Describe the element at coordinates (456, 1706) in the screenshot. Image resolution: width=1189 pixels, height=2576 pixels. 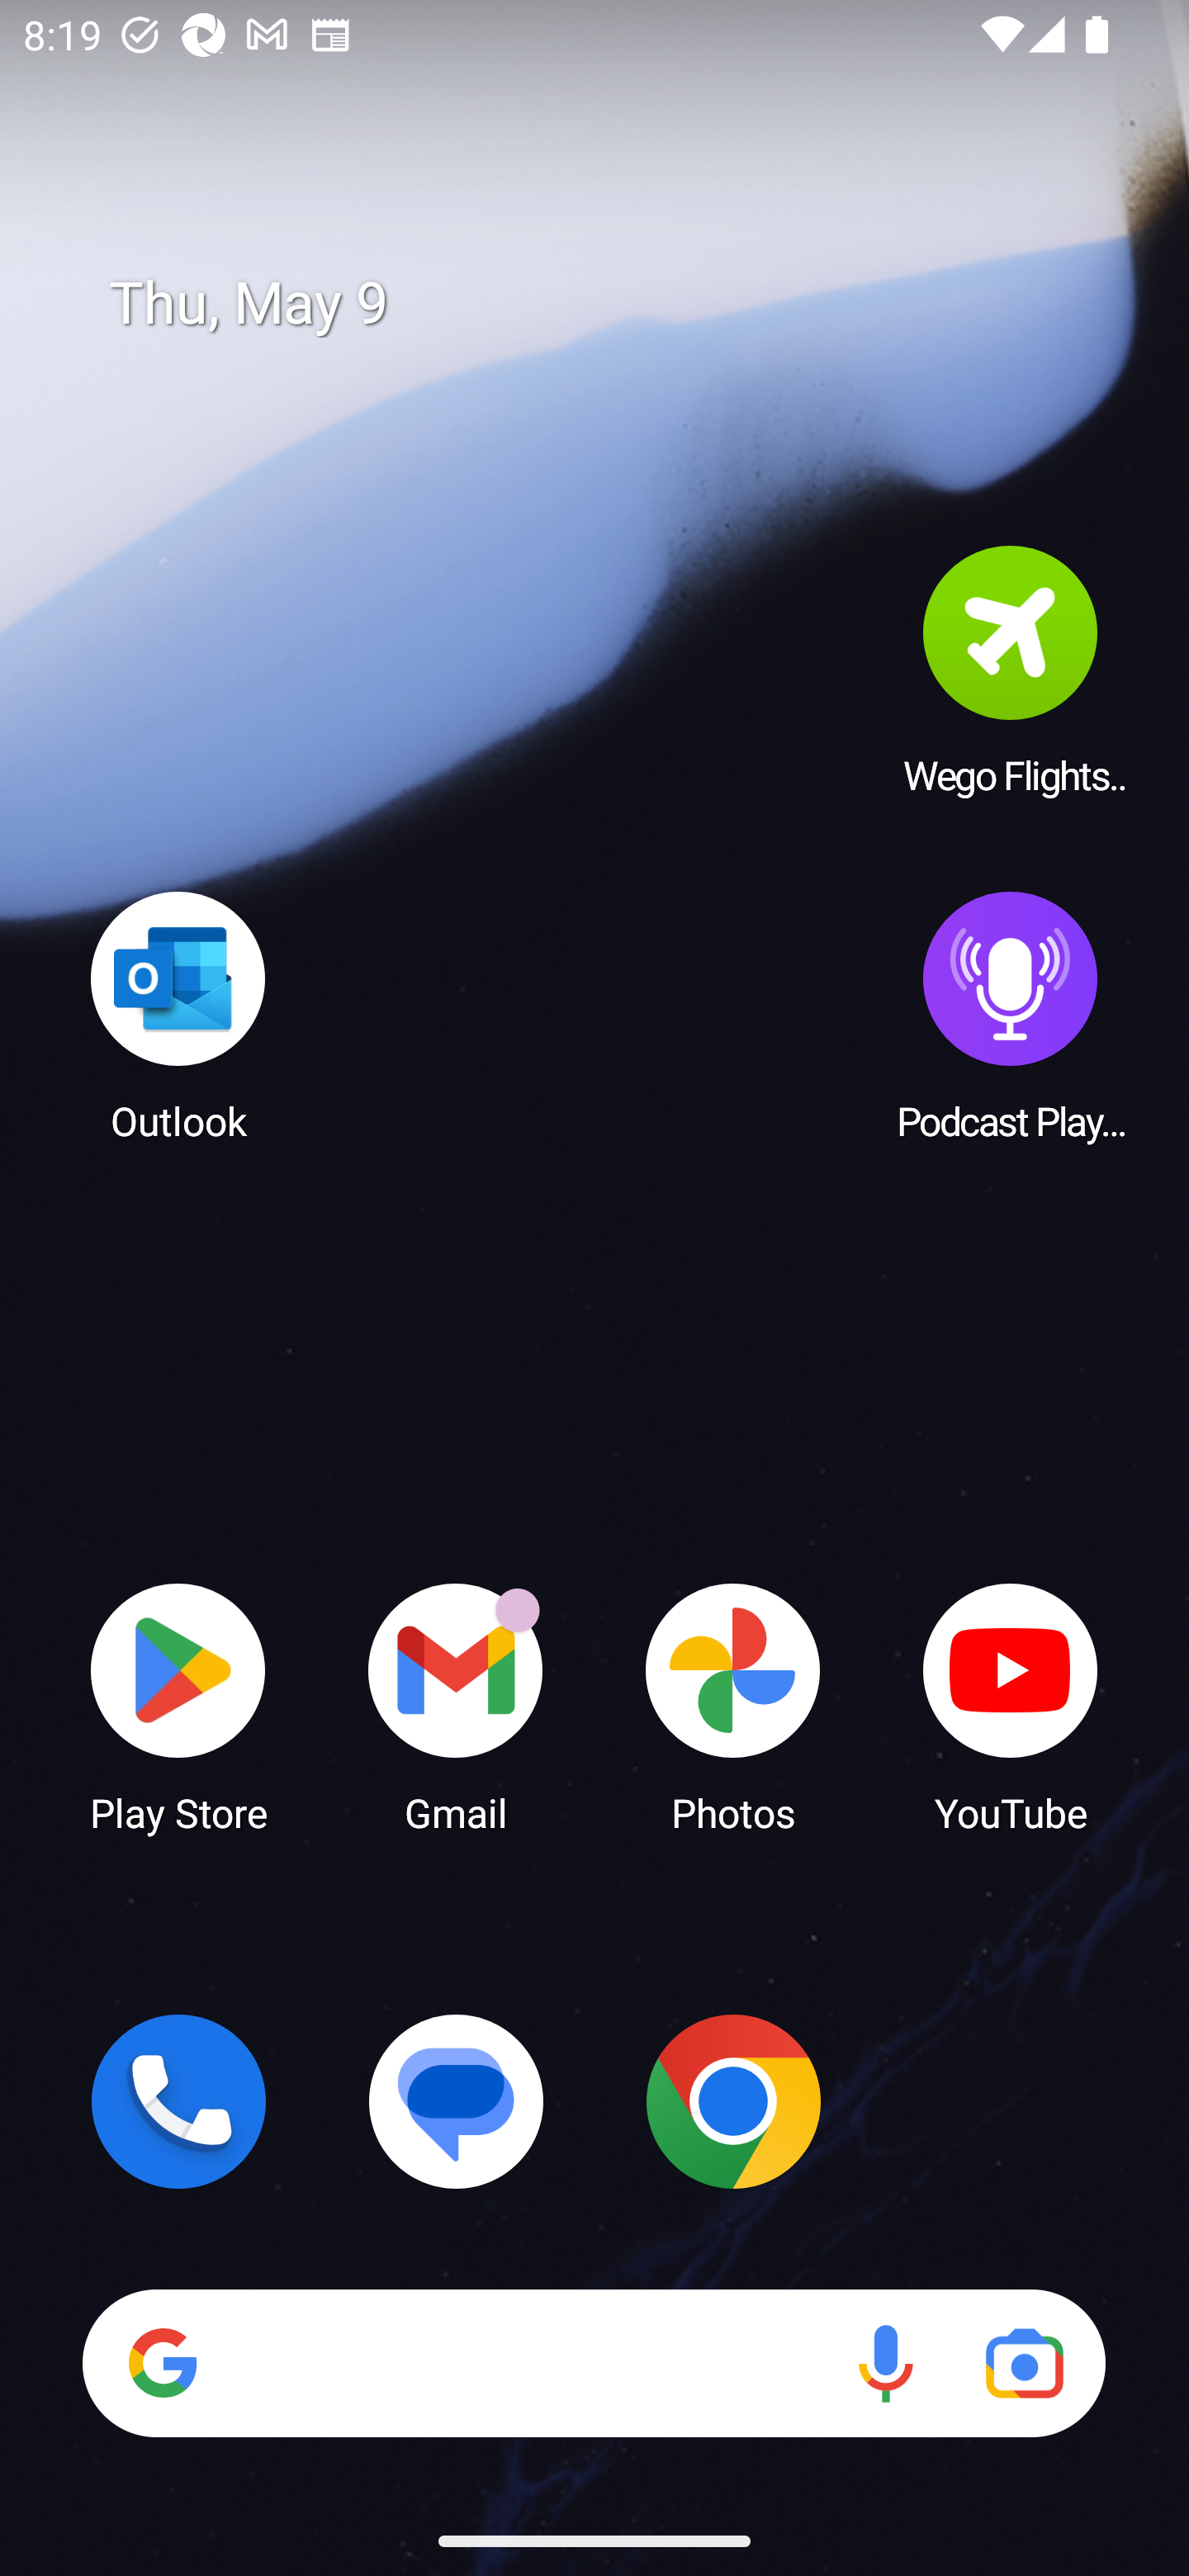
I see `Gmail Gmail has 18 notifications` at that location.